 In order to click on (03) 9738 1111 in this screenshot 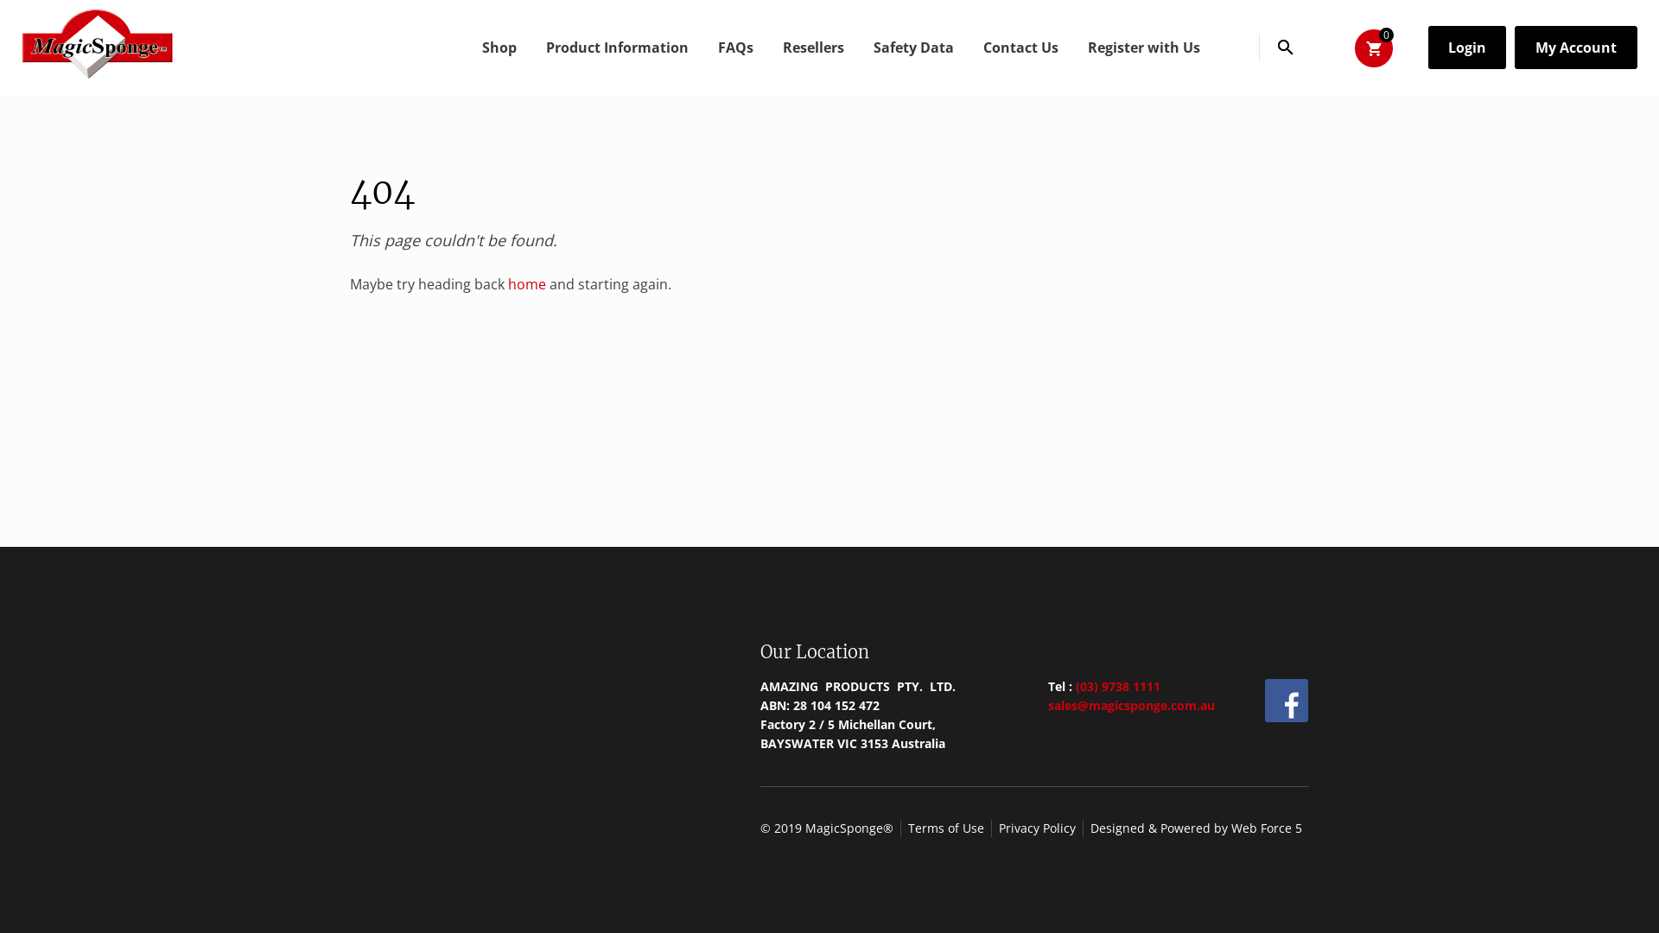, I will do `click(1117, 686)`.